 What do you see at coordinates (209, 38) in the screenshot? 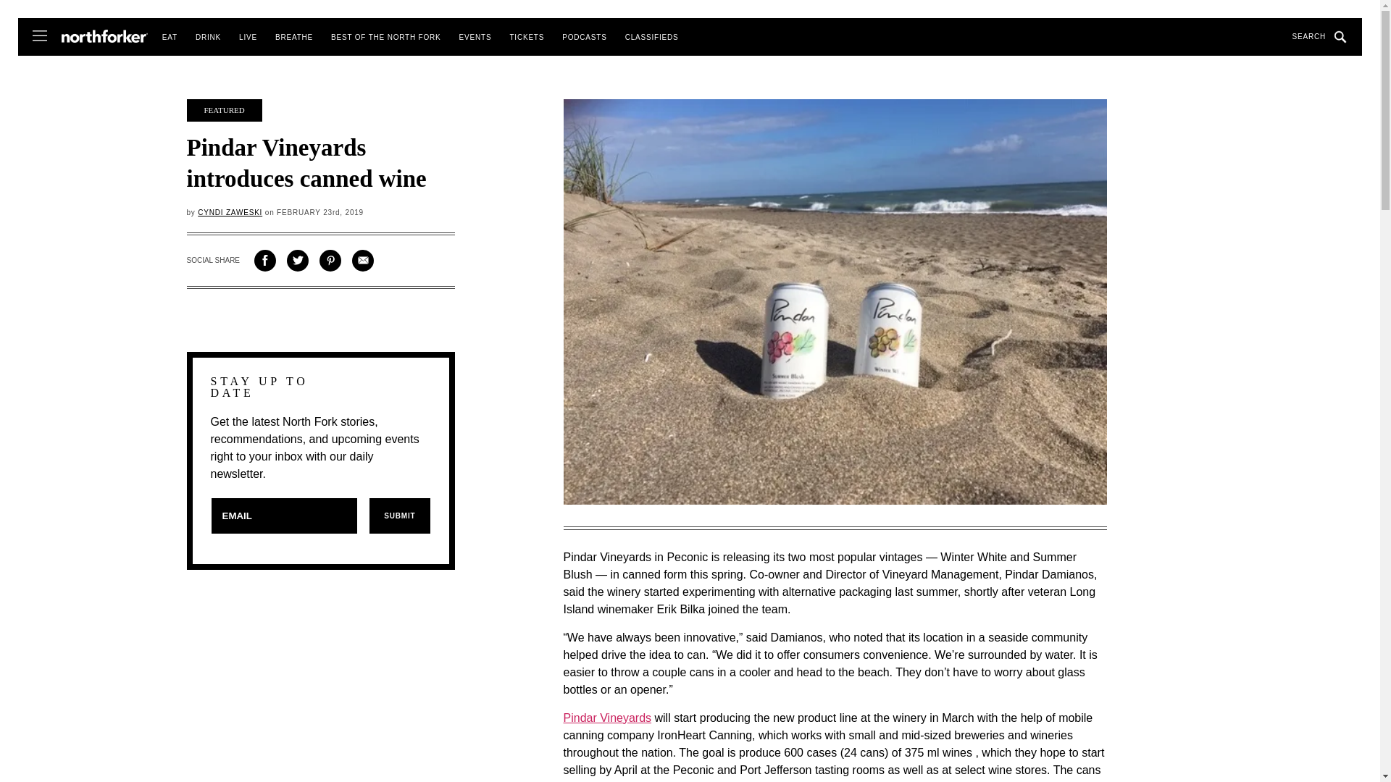
I see `DRINK` at bounding box center [209, 38].